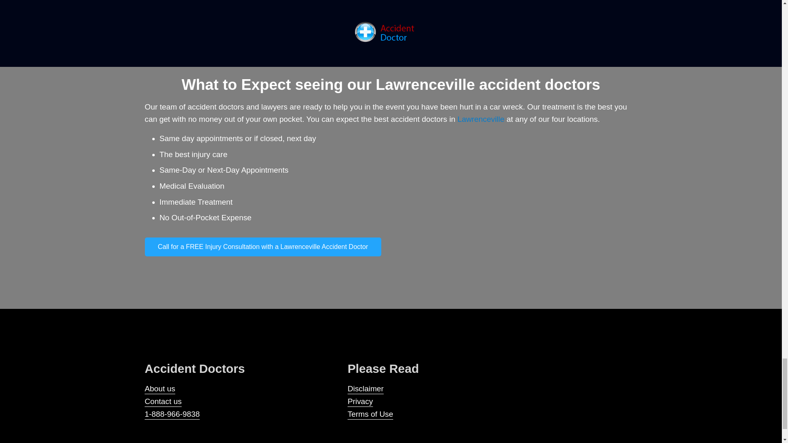 This screenshot has height=443, width=788. What do you see at coordinates (370, 414) in the screenshot?
I see `Terms of Use` at bounding box center [370, 414].